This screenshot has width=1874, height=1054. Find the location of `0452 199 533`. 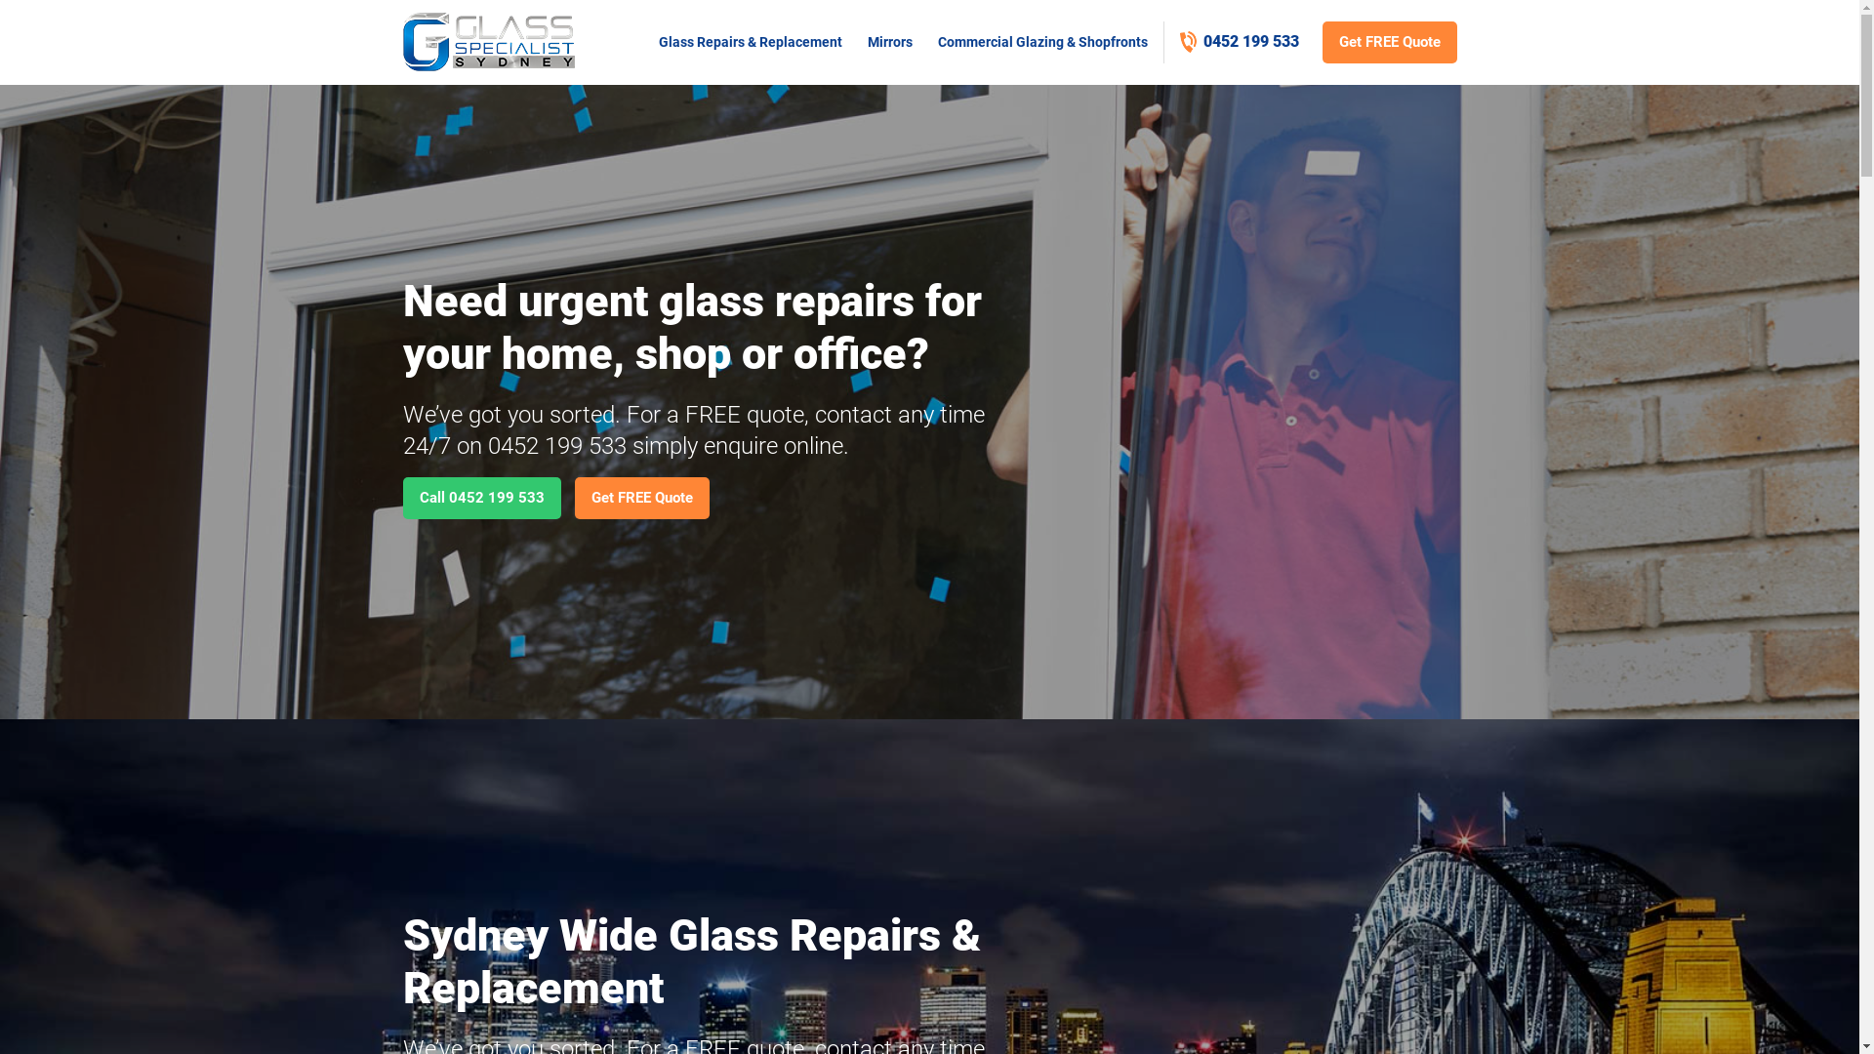

0452 199 533 is located at coordinates (1239, 41).